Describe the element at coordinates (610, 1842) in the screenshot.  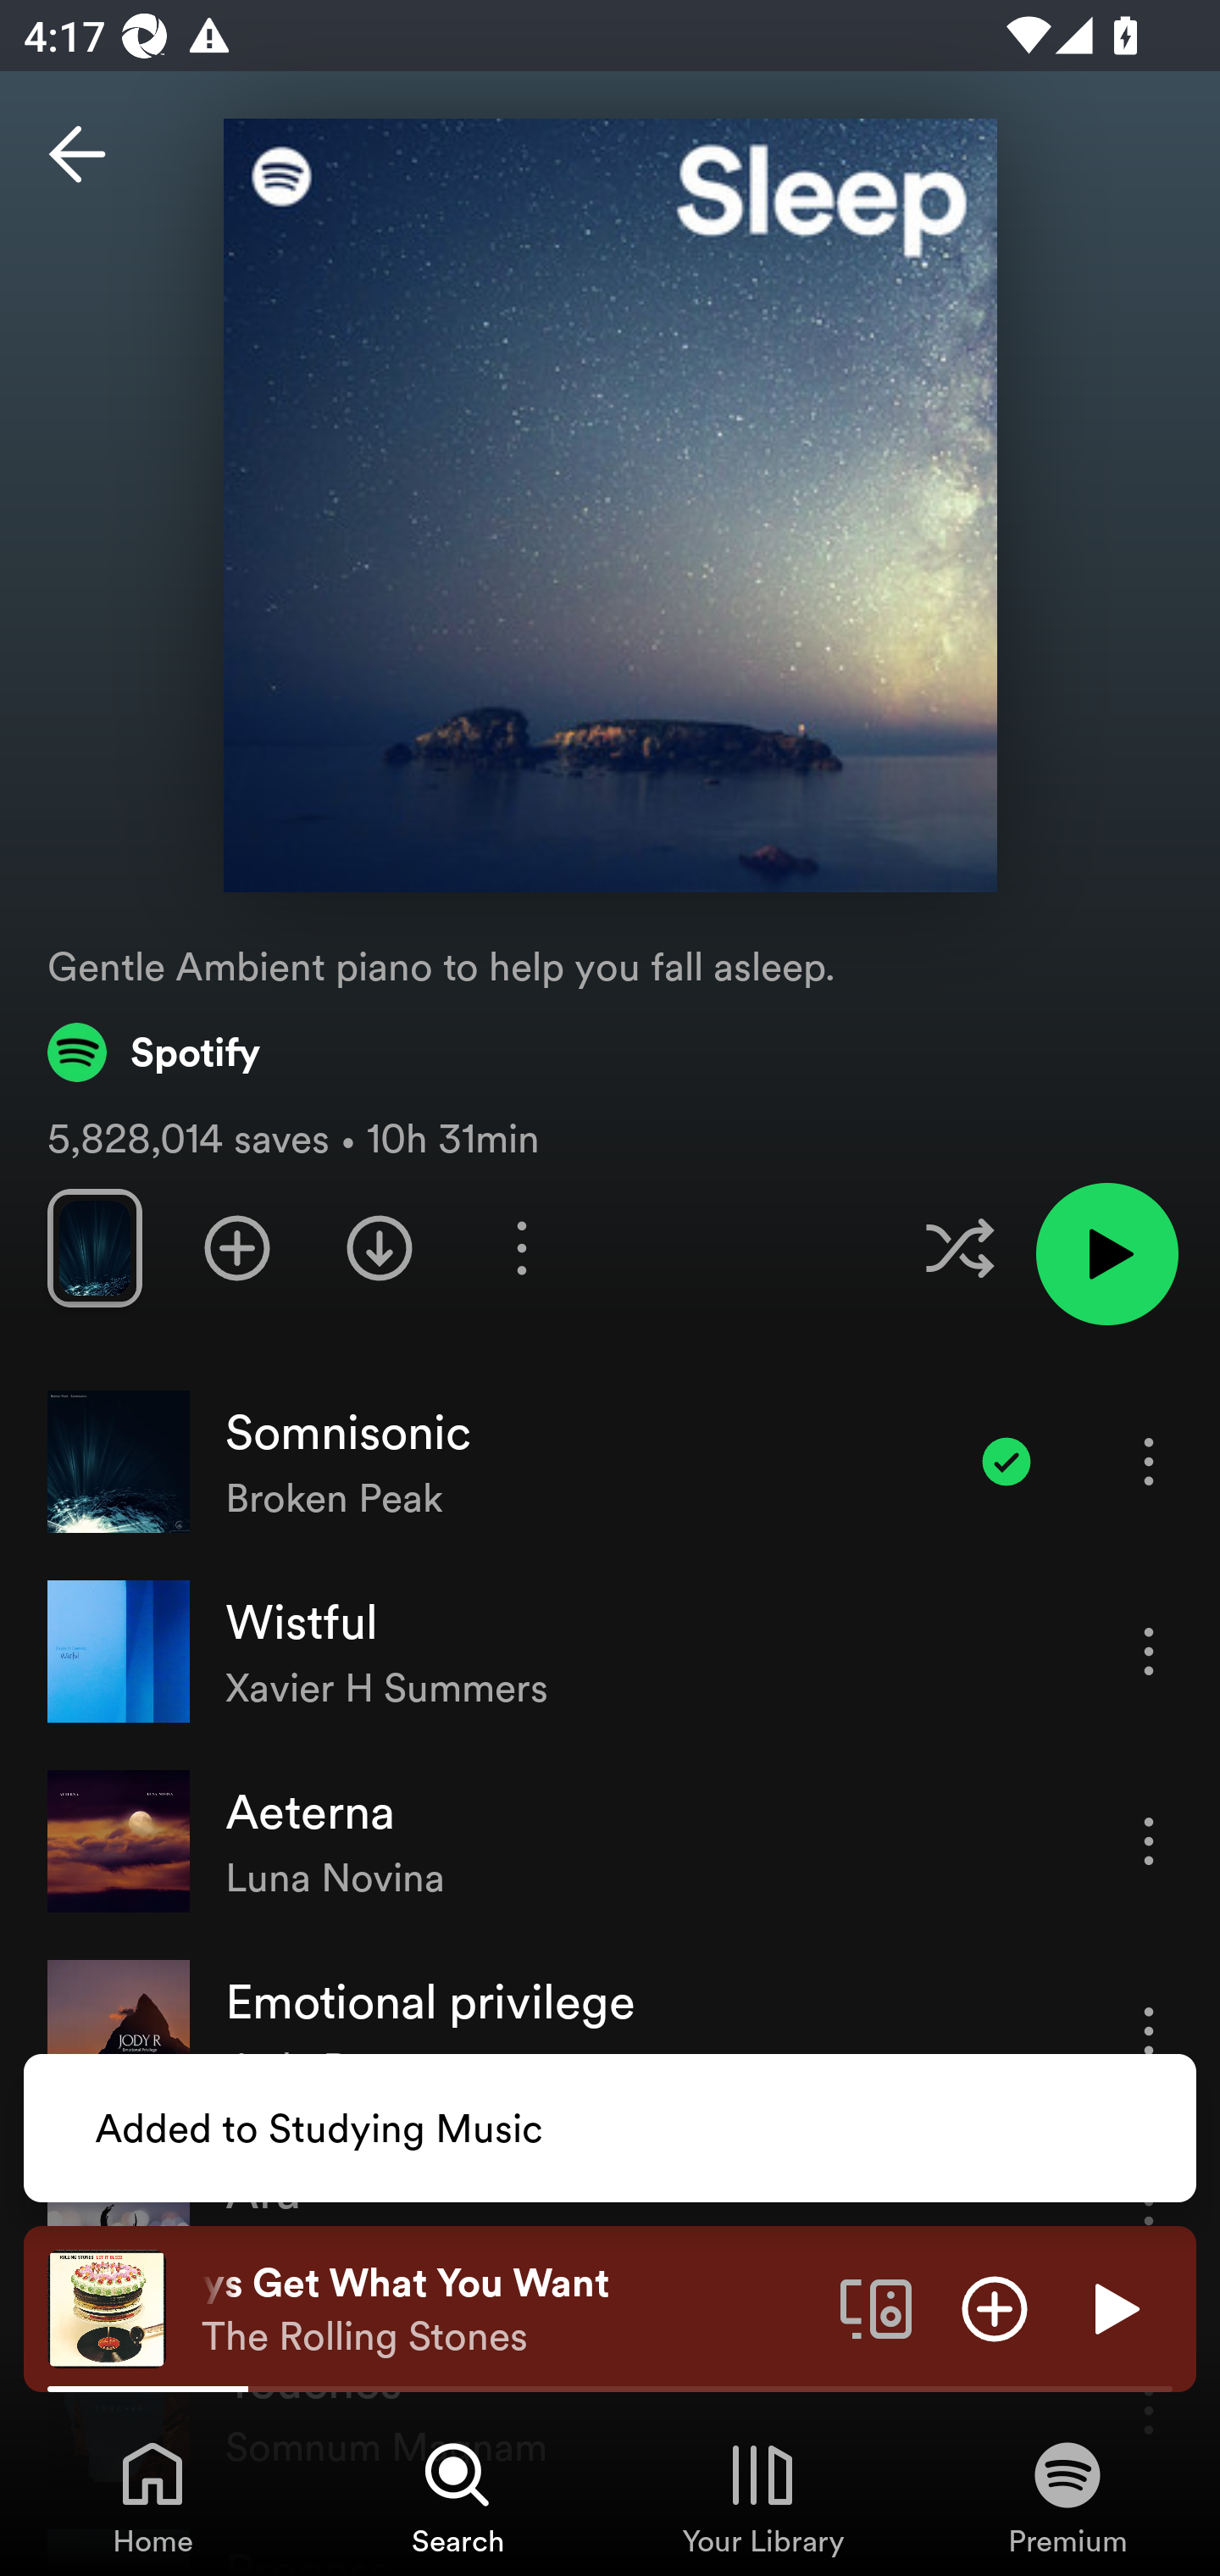
I see `Aeterna Luna Novina More options for song Aeterna` at that location.